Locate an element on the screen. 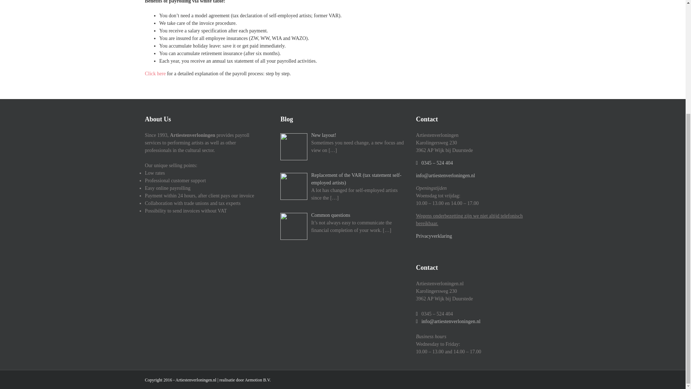  New layout! is located at coordinates (343, 135).